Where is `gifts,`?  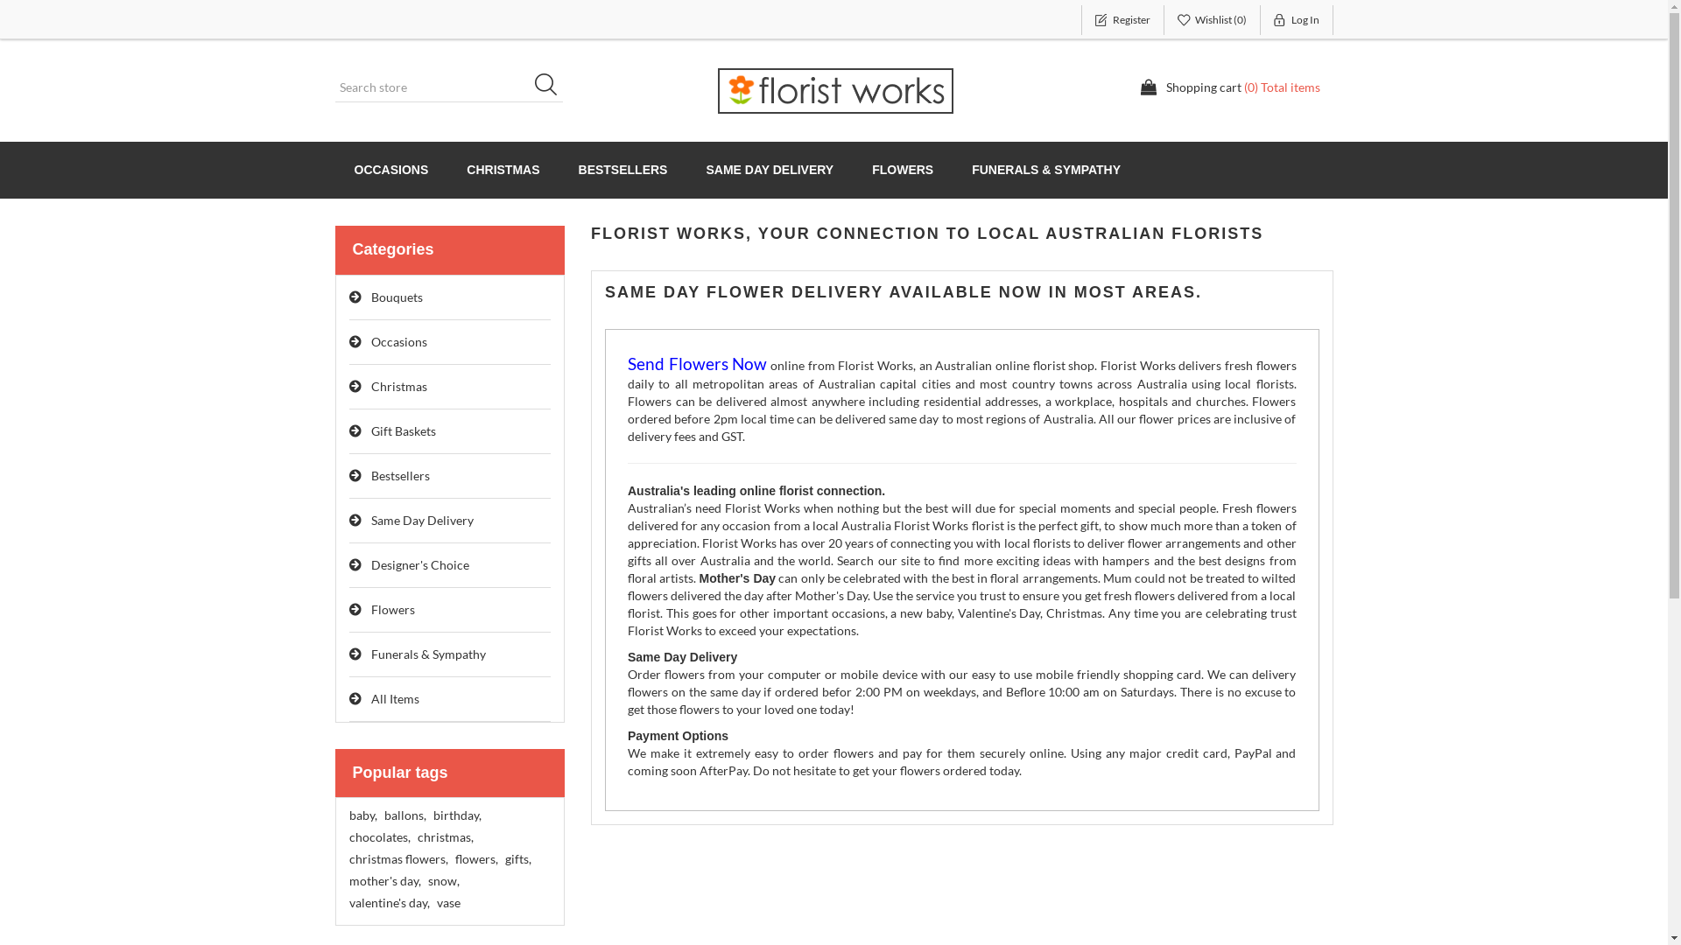
gifts, is located at coordinates (517, 859).